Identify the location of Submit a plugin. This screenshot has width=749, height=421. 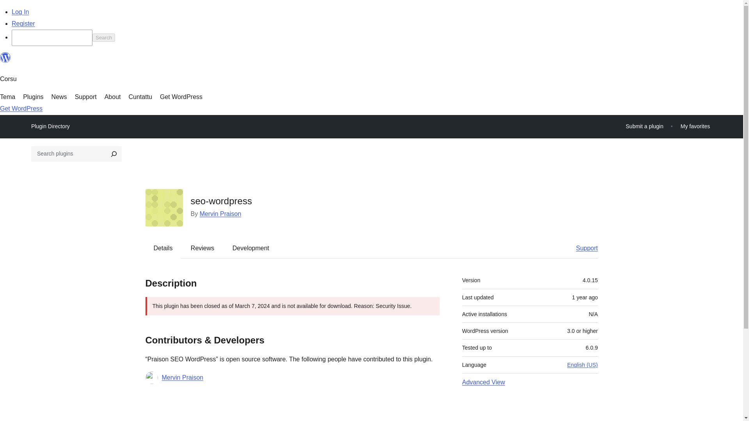
(644, 126).